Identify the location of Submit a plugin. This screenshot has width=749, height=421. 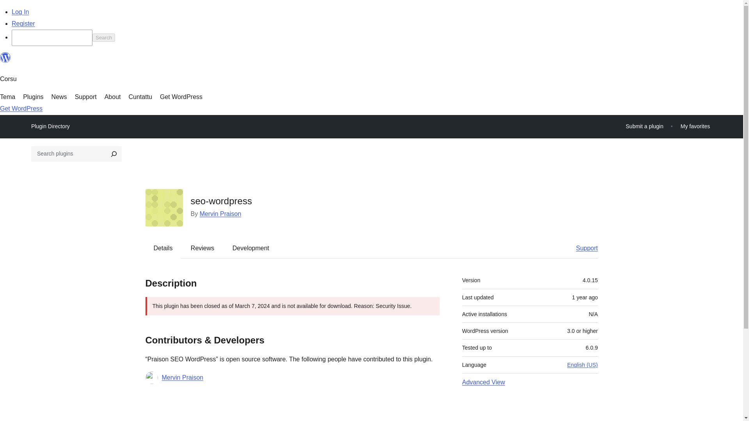
(644, 126).